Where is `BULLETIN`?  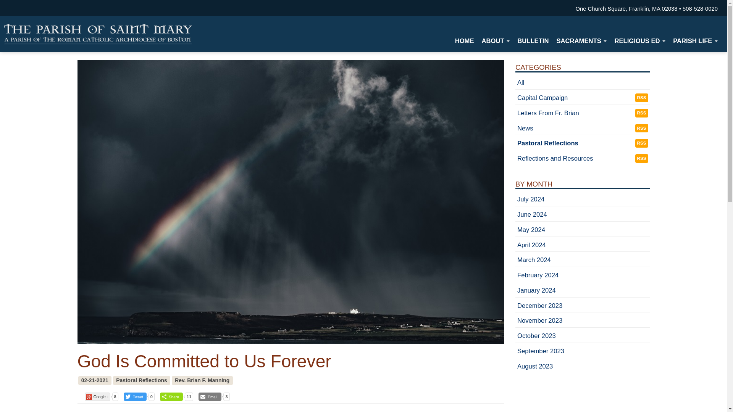 BULLETIN is located at coordinates (533, 41).